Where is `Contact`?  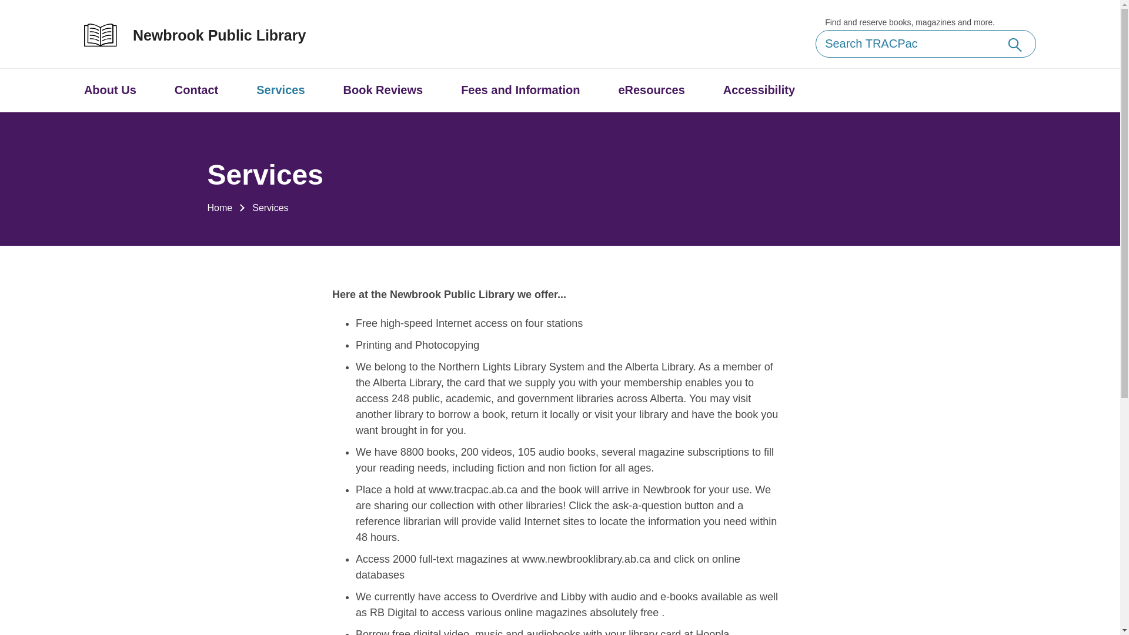 Contact is located at coordinates (196, 91).